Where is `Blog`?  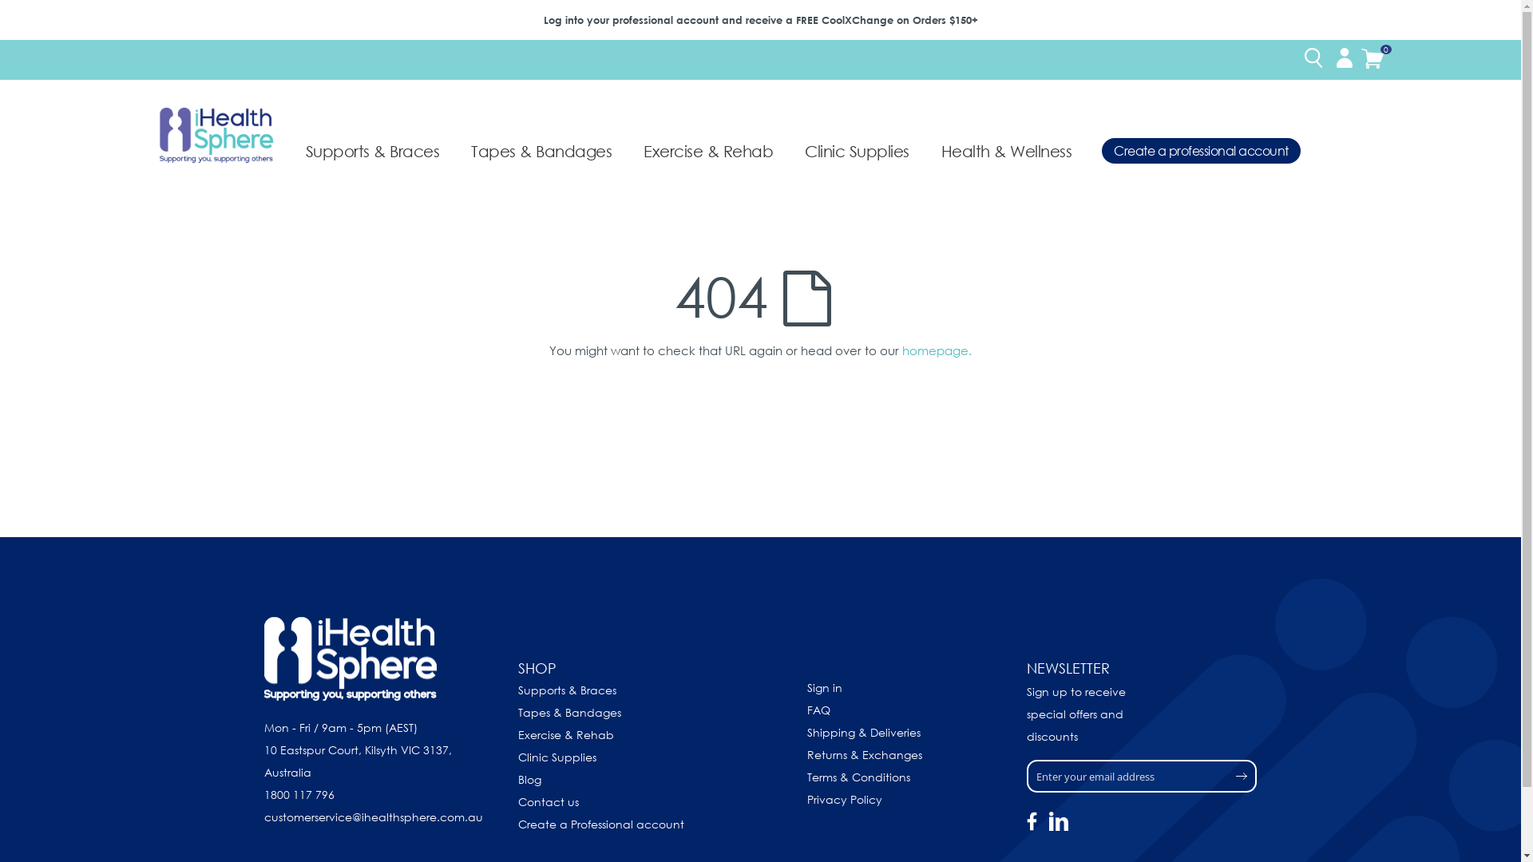 Blog is located at coordinates (530, 779).